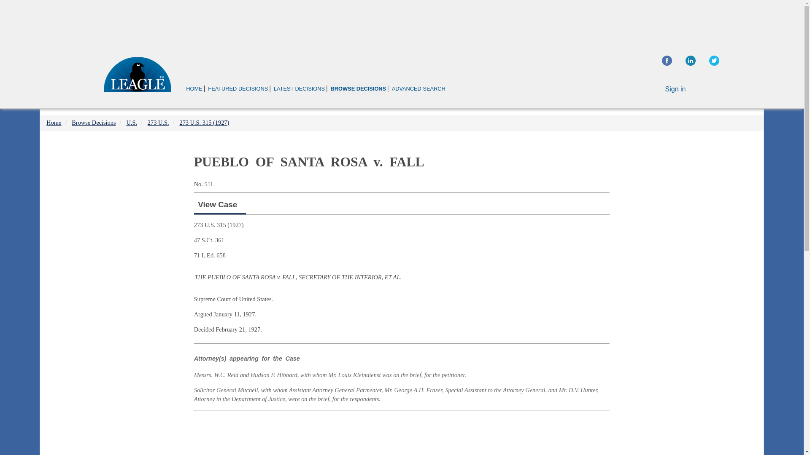 The width and height of the screenshot is (810, 455). Describe the element at coordinates (217, 204) in the screenshot. I see `View Case` at that location.